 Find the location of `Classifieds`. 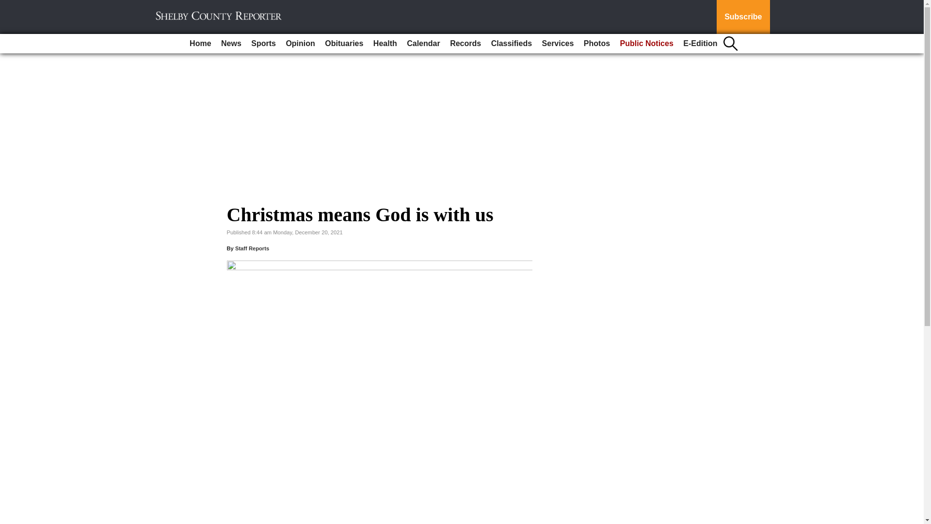

Classifieds is located at coordinates (511, 44).